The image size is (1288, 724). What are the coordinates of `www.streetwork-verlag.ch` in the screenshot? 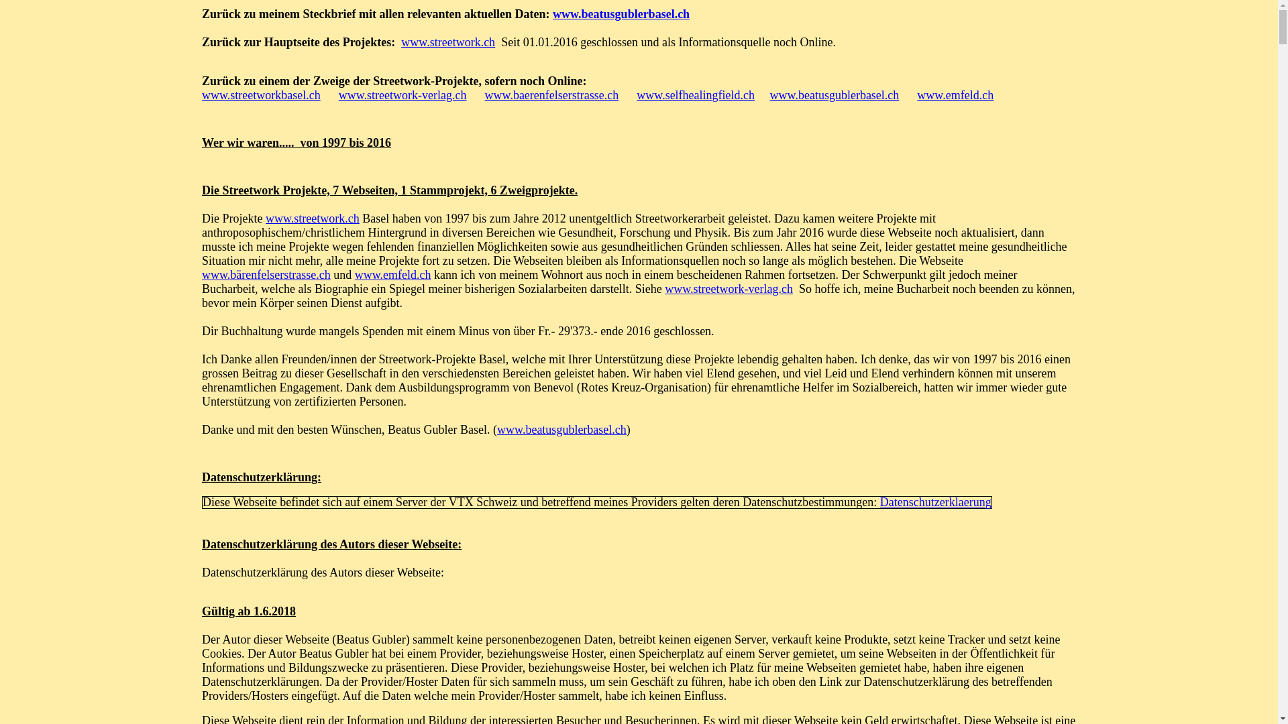 It's located at (402, 95).